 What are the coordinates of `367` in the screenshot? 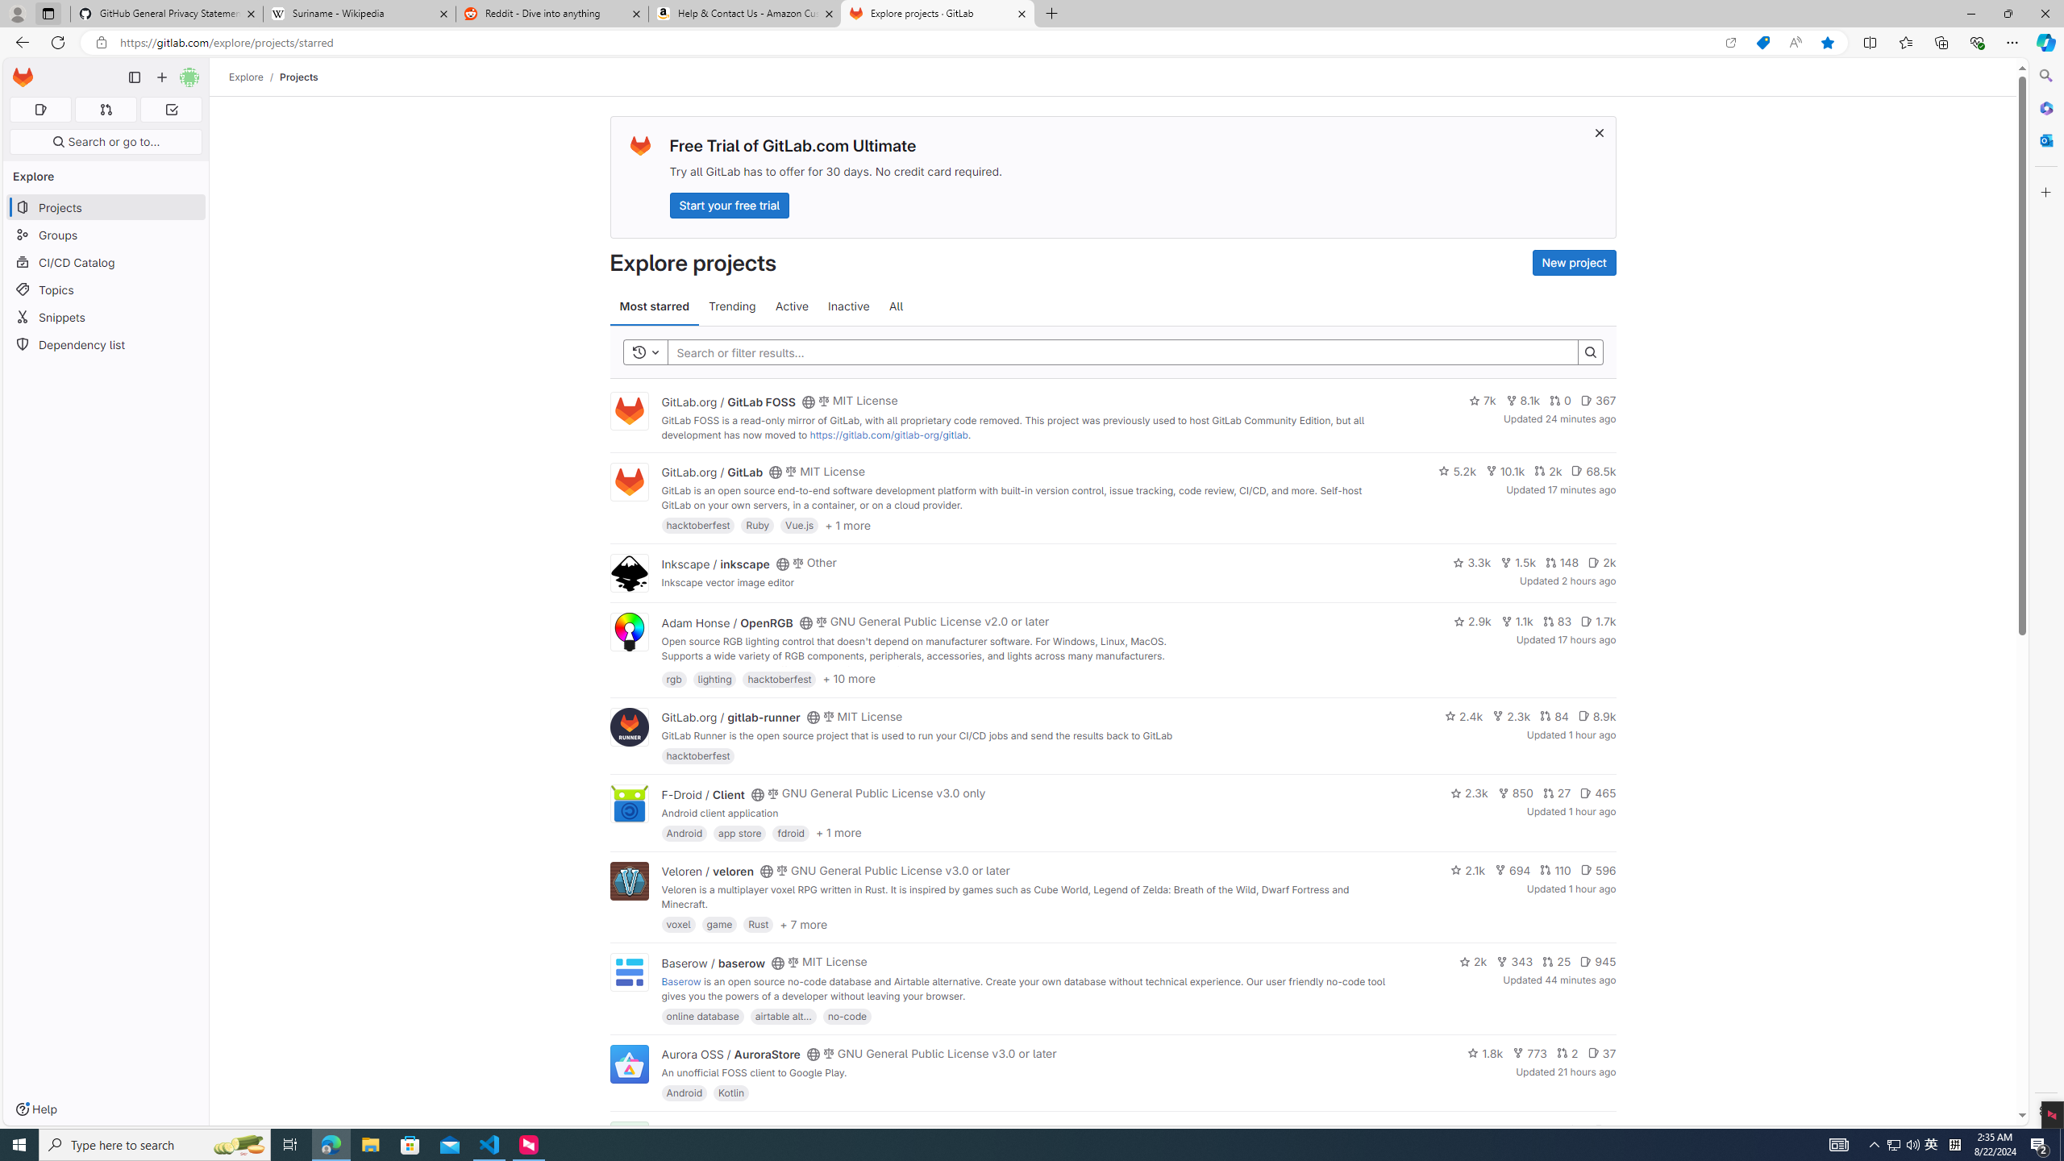 It's located at (1598, 401).